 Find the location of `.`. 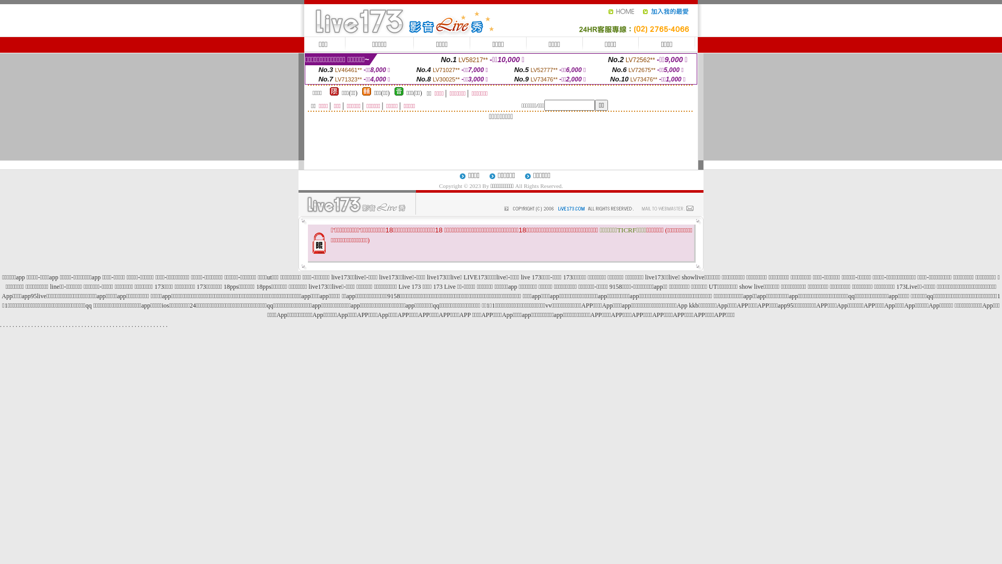

. is located at coordinates (57, 325).